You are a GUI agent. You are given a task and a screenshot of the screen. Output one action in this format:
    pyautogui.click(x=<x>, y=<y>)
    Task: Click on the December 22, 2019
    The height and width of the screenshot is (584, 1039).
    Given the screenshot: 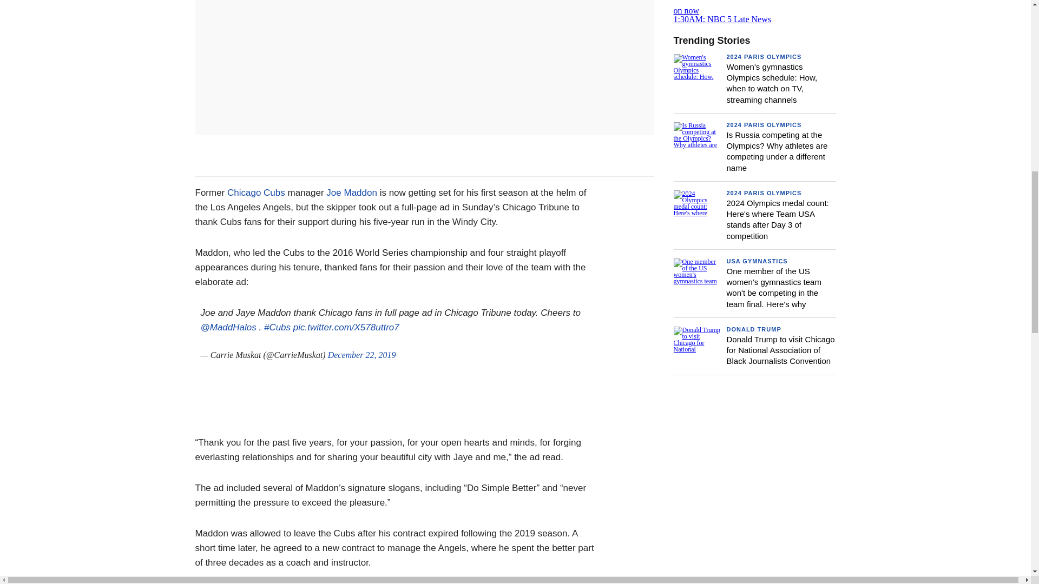 What is the action you would take?
    pyautogui.click(x=361, y=355)
    